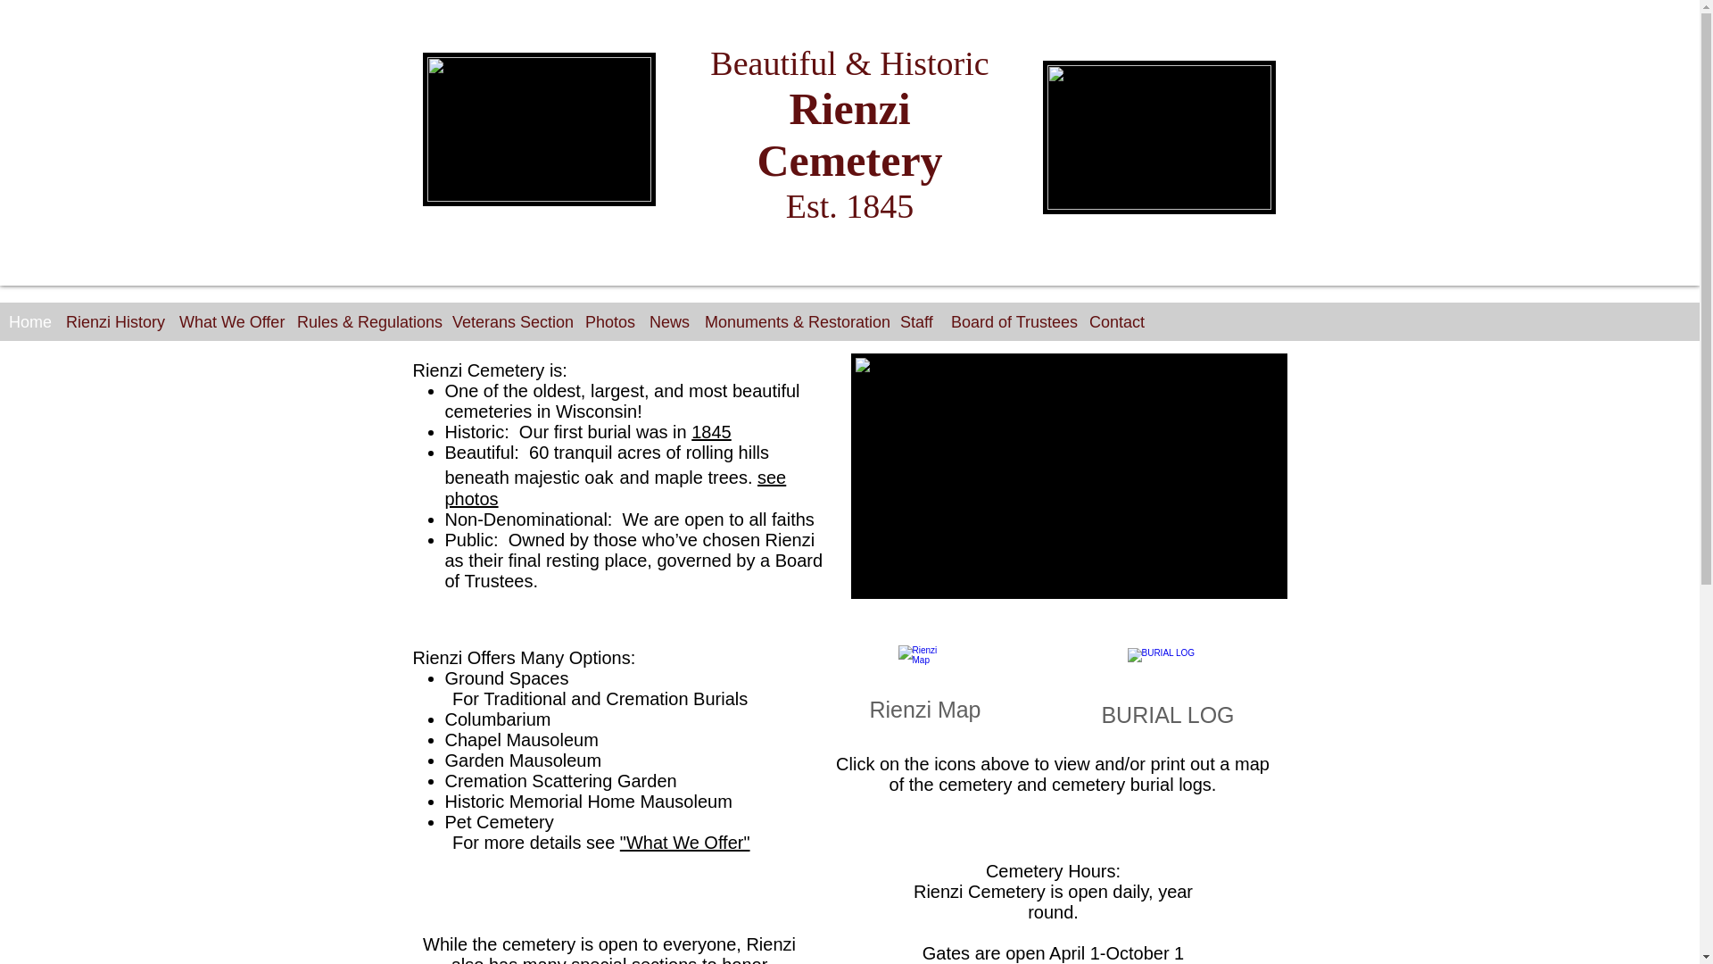 The image size is (1713, 964). What do you see at coordinates (509, 323) in the screenshot?
I see `Veterans Section` at bounding box center [509, 323].